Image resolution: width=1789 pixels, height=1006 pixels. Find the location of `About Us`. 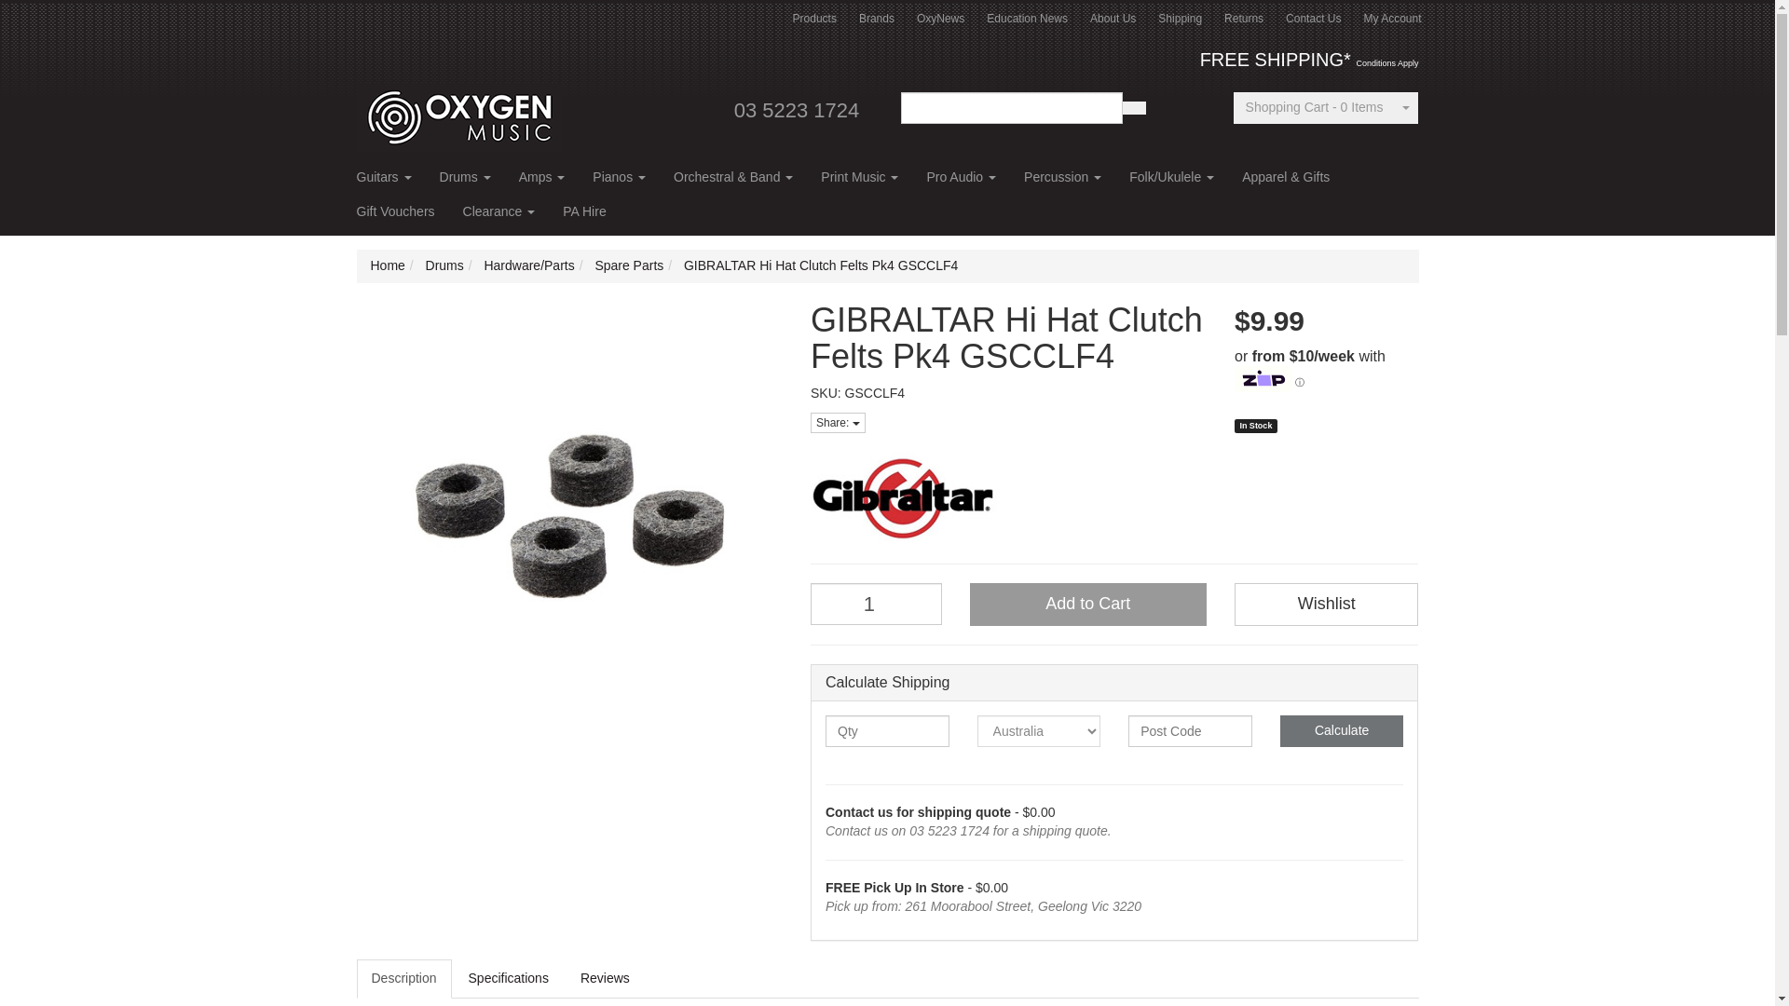

About Us is located at coordinates (1113, 19).